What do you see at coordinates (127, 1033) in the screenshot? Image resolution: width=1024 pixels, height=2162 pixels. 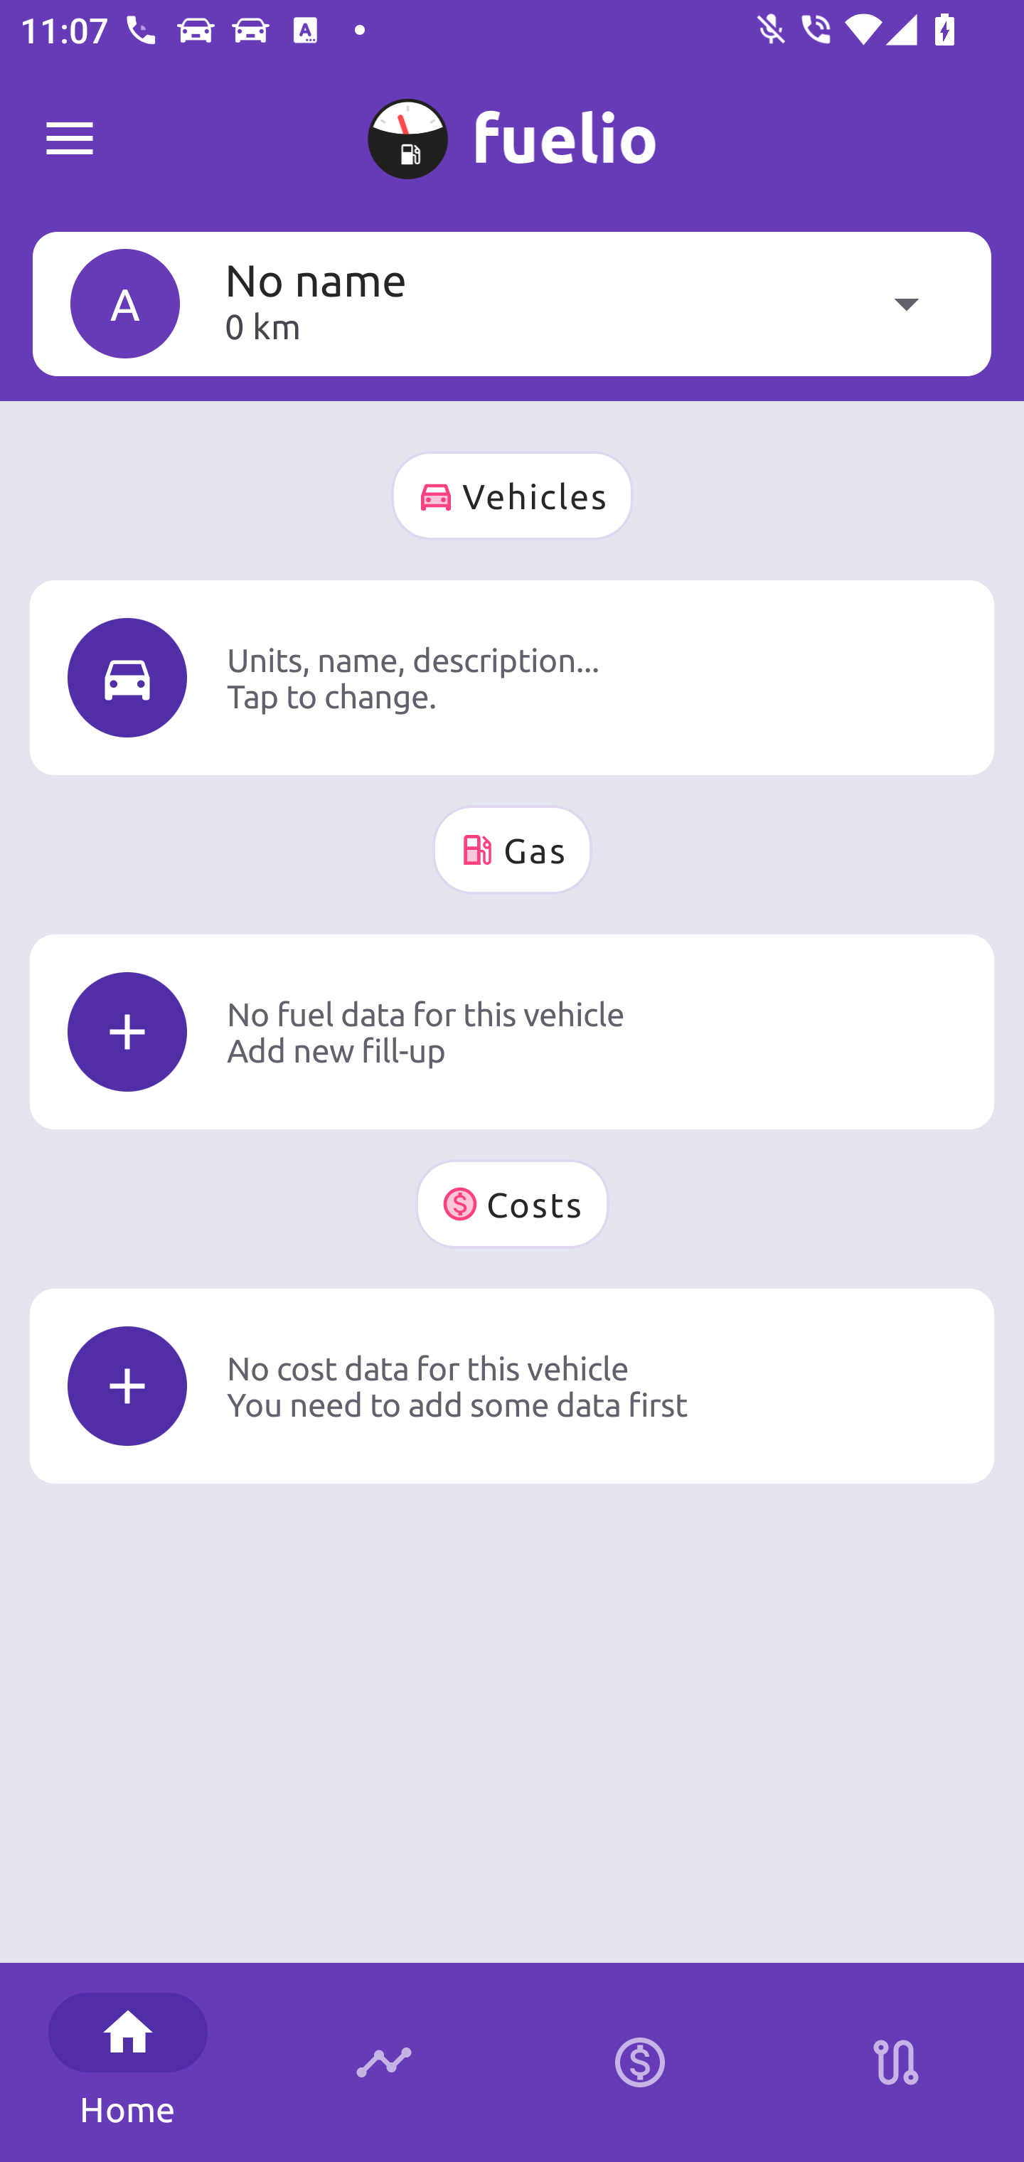 I see `Icon` at bounding box center [127, 1033].